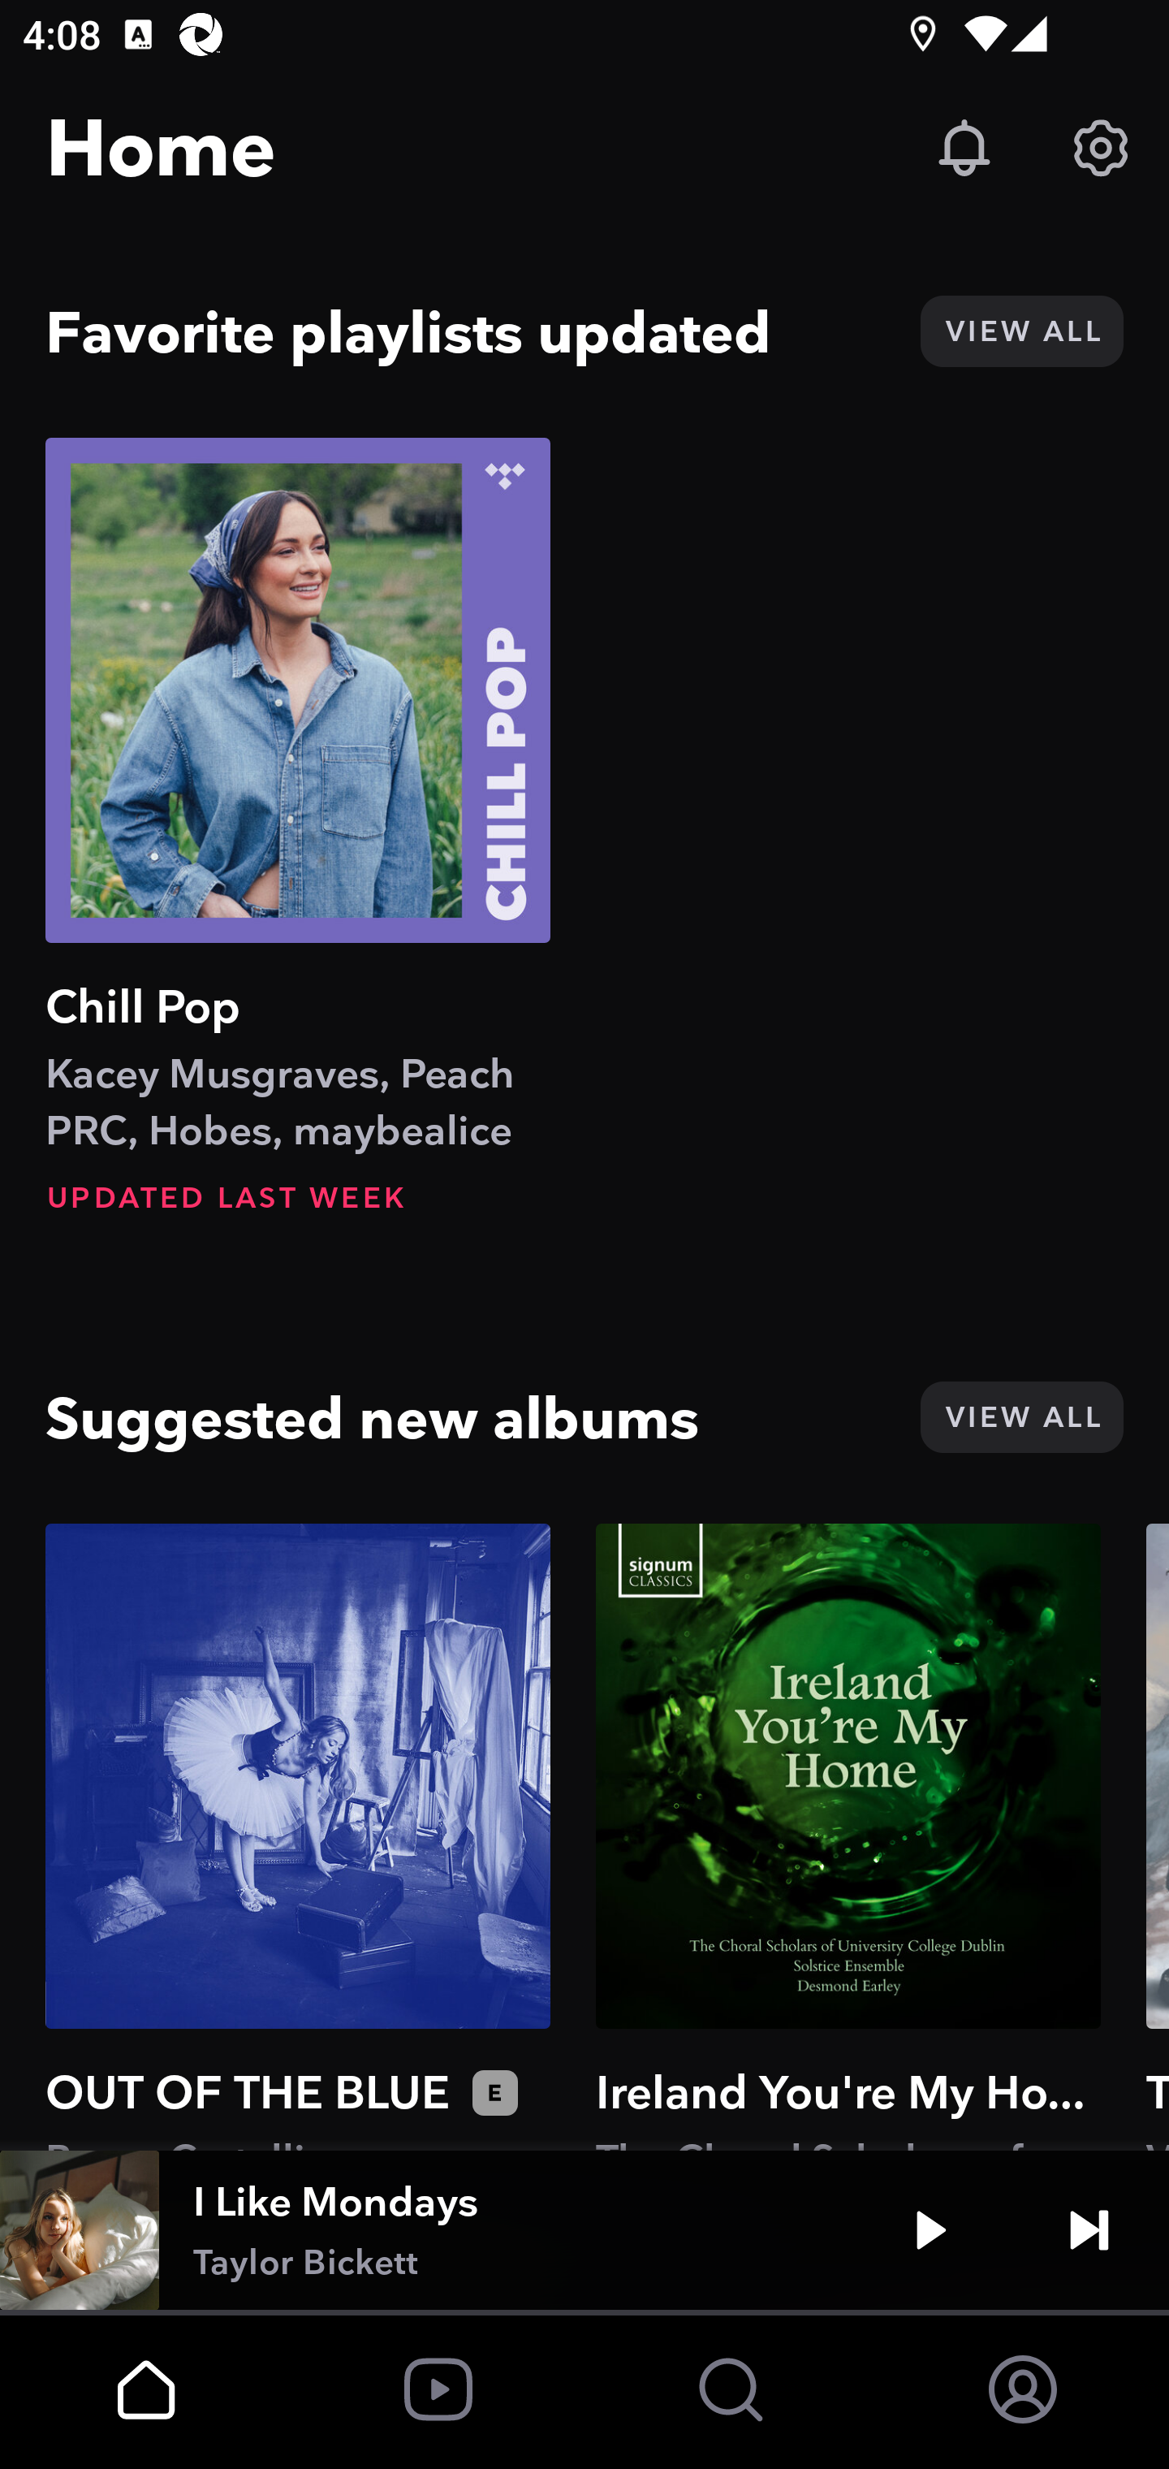 This screenshot has width=1169, height=2469. I want to click on Play, so click(930, 2230).